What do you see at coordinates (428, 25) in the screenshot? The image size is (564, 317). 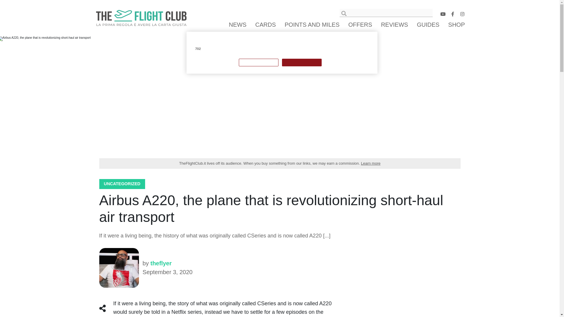 I see `GUIDES` at bounding box center [428, 25].